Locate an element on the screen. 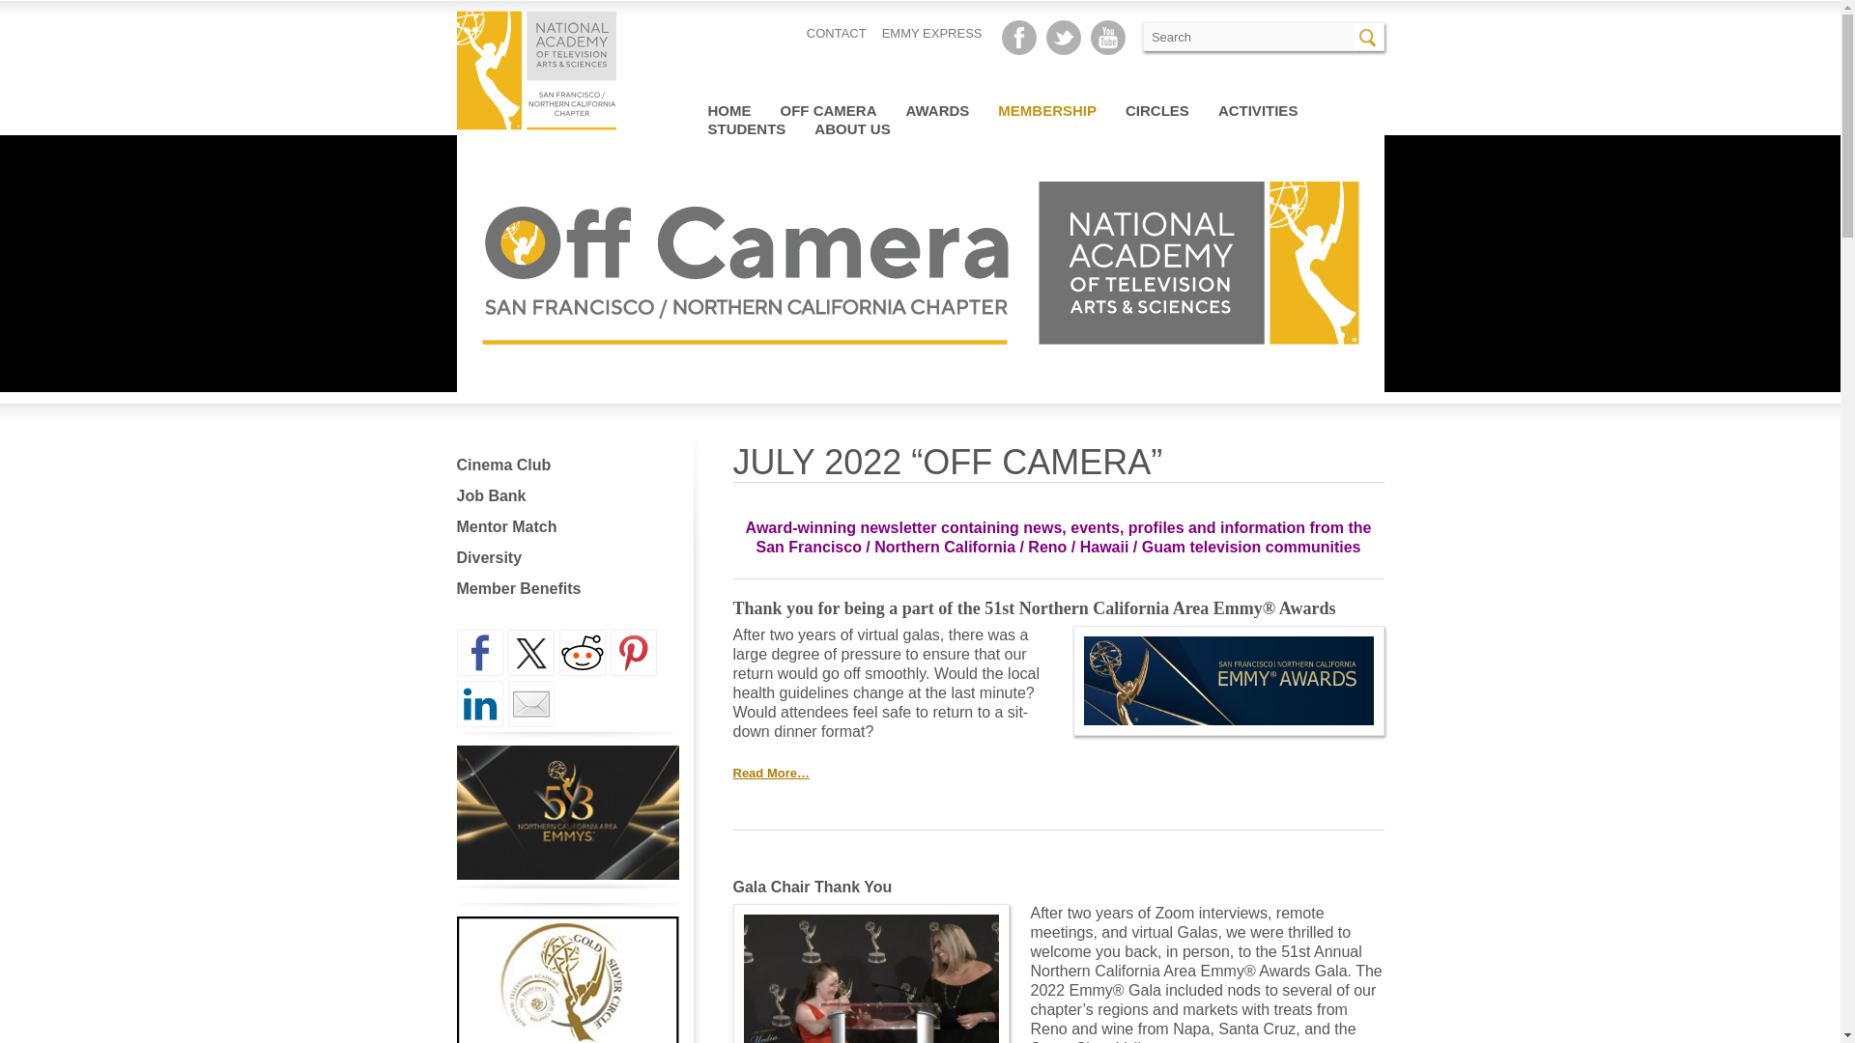 This screenshot has width=1855, height=1043. Skip to secondary content is located at coordinates (1100, 110).